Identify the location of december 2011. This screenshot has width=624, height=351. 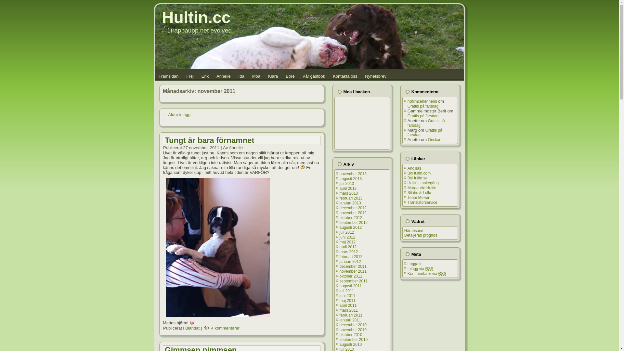
(353, 266).